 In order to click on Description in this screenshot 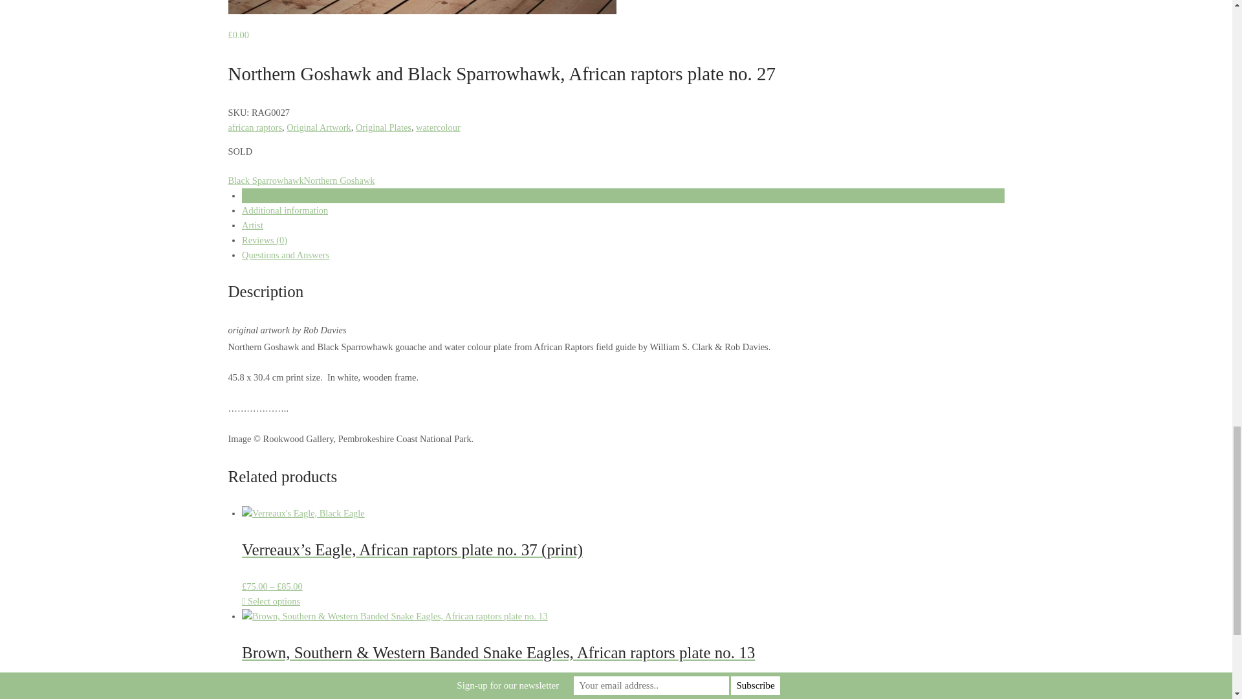, I will do `click(264, 195)`.